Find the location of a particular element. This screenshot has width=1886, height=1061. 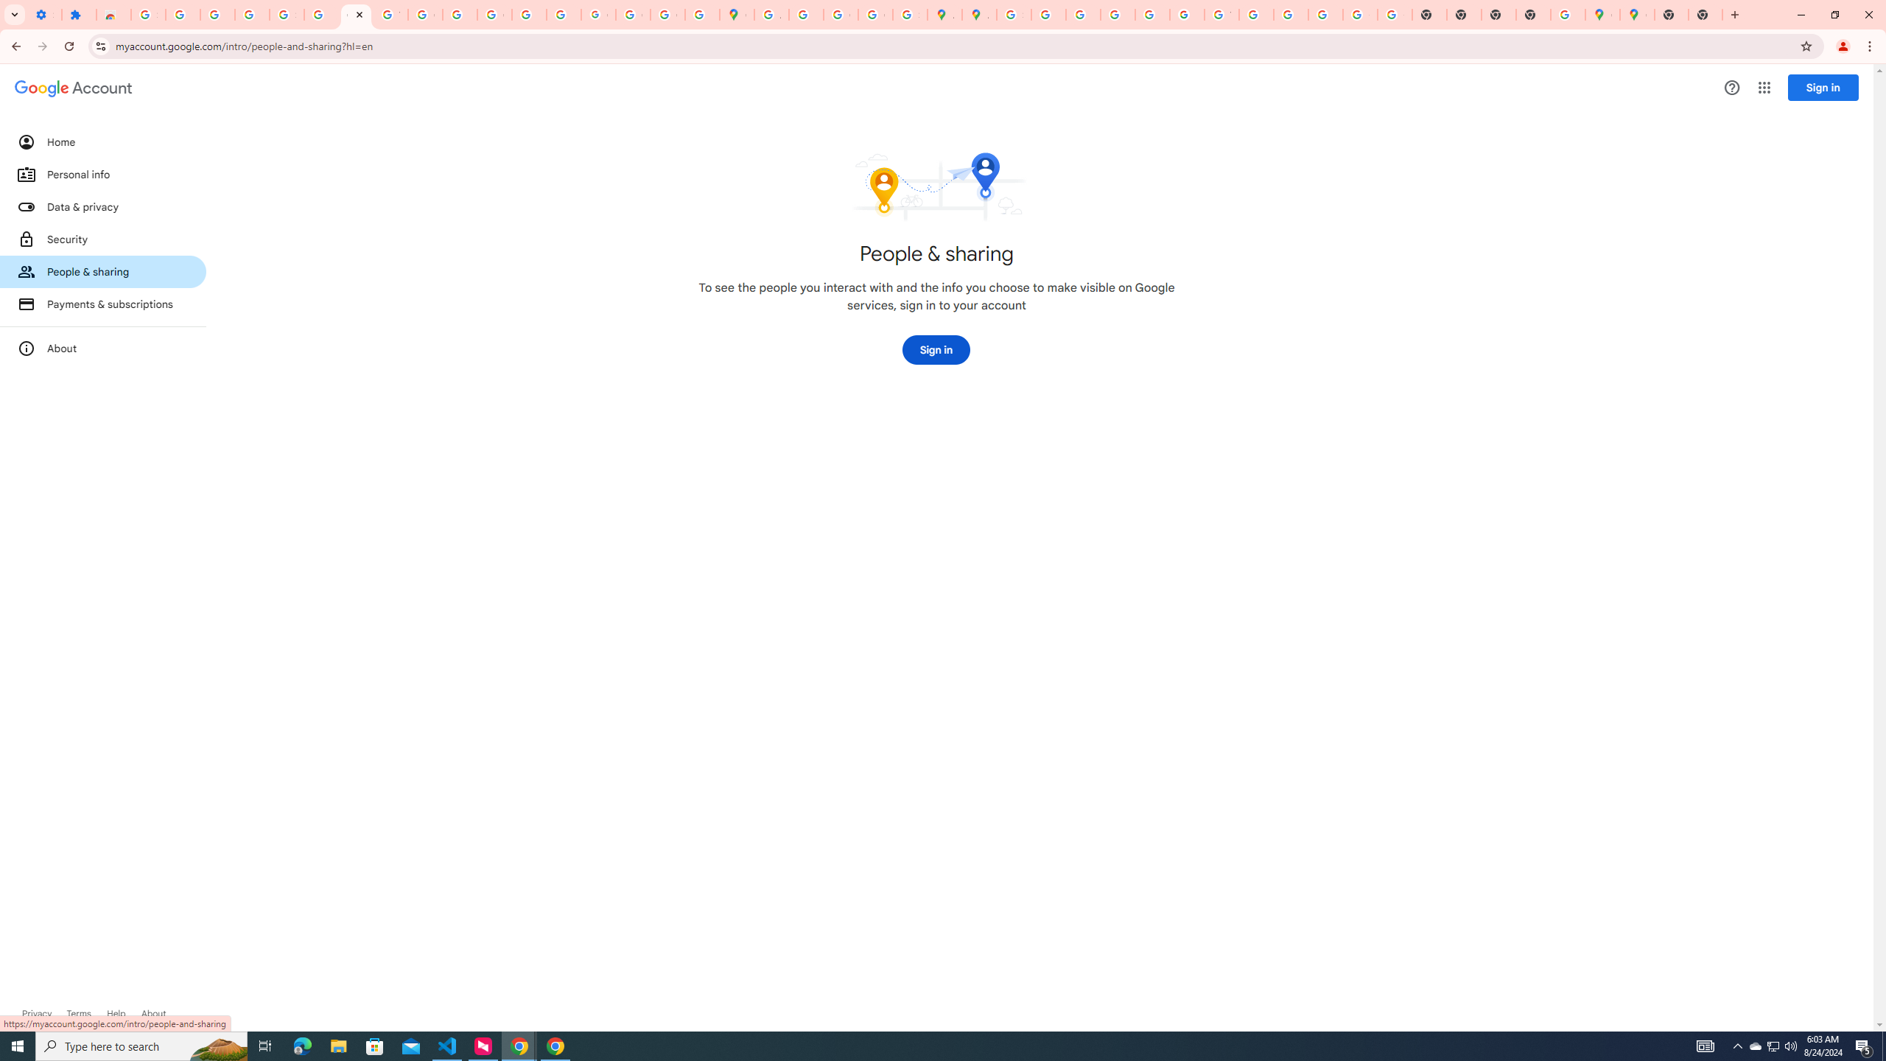

Learn more about Google Account is located at coordinates (153, 1014).